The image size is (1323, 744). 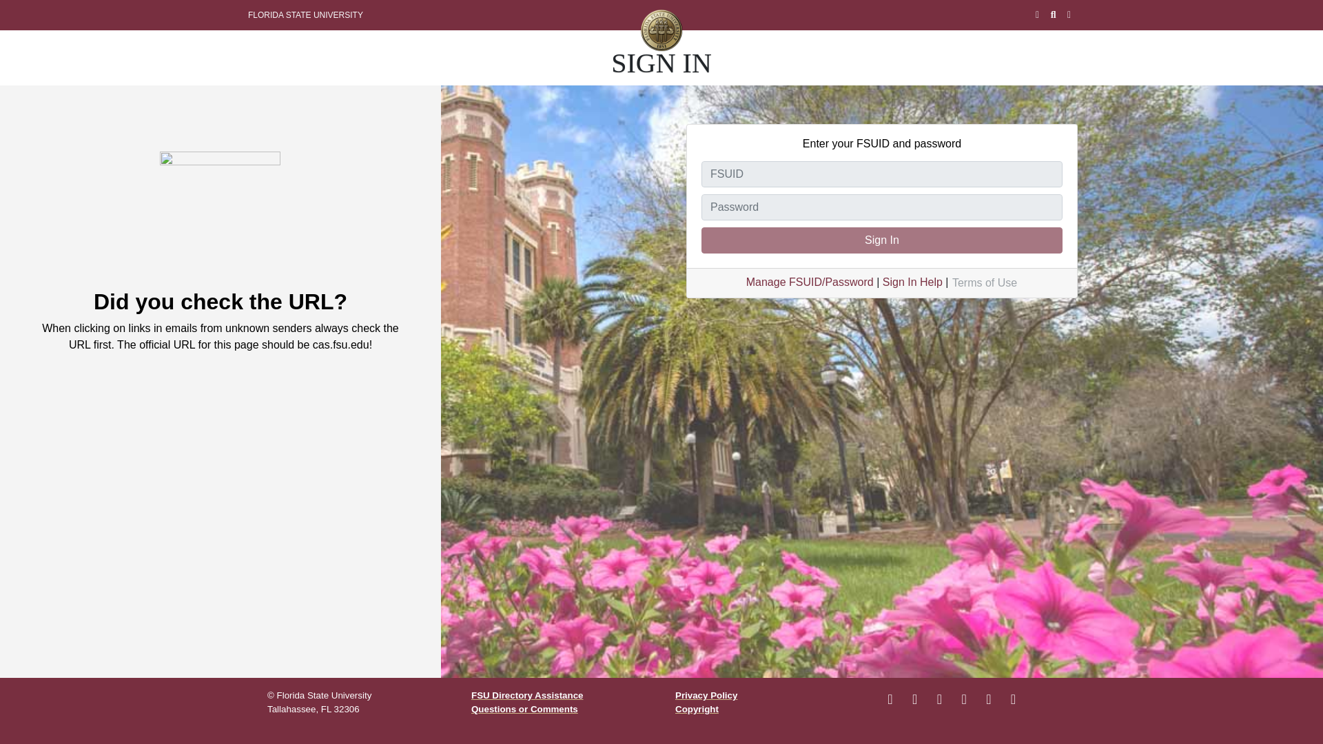 I want to click on Like Florida State on Facebook, so click(x=890, y=699).